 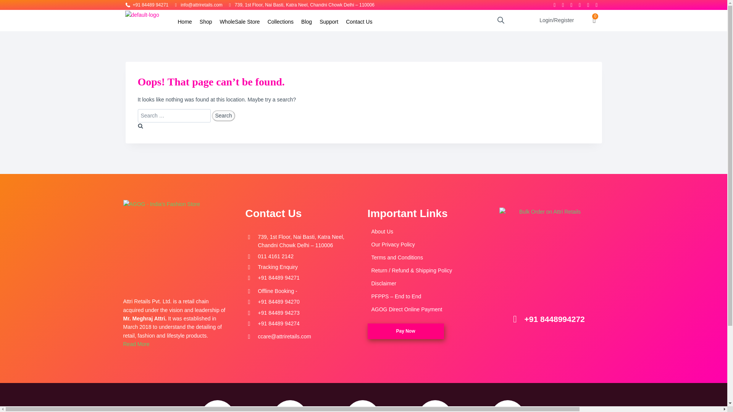 I want to click on Collections, so click(x=281, y=21).